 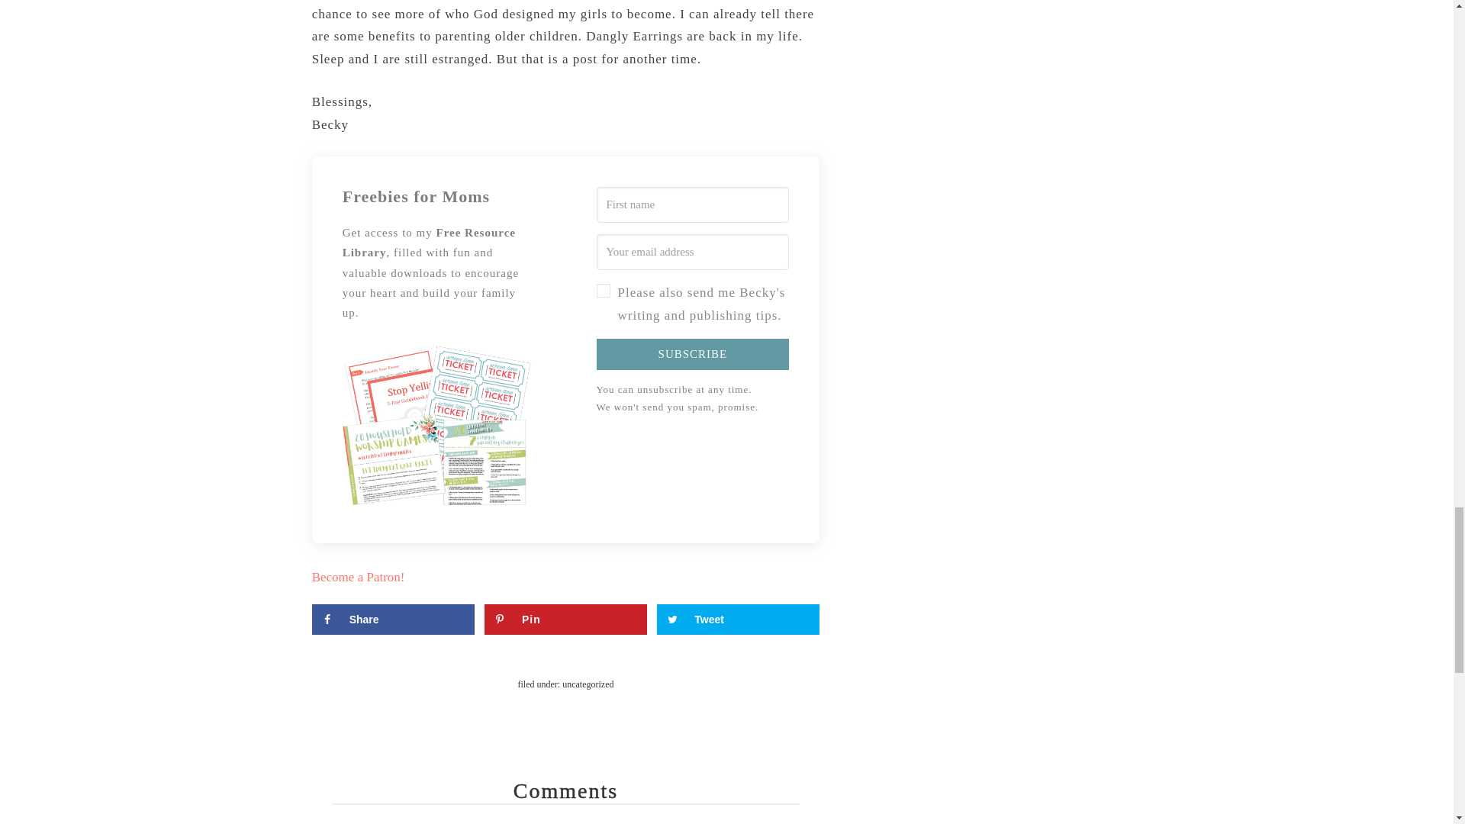 I want to click on Tweet, so click(x=737, y=619).